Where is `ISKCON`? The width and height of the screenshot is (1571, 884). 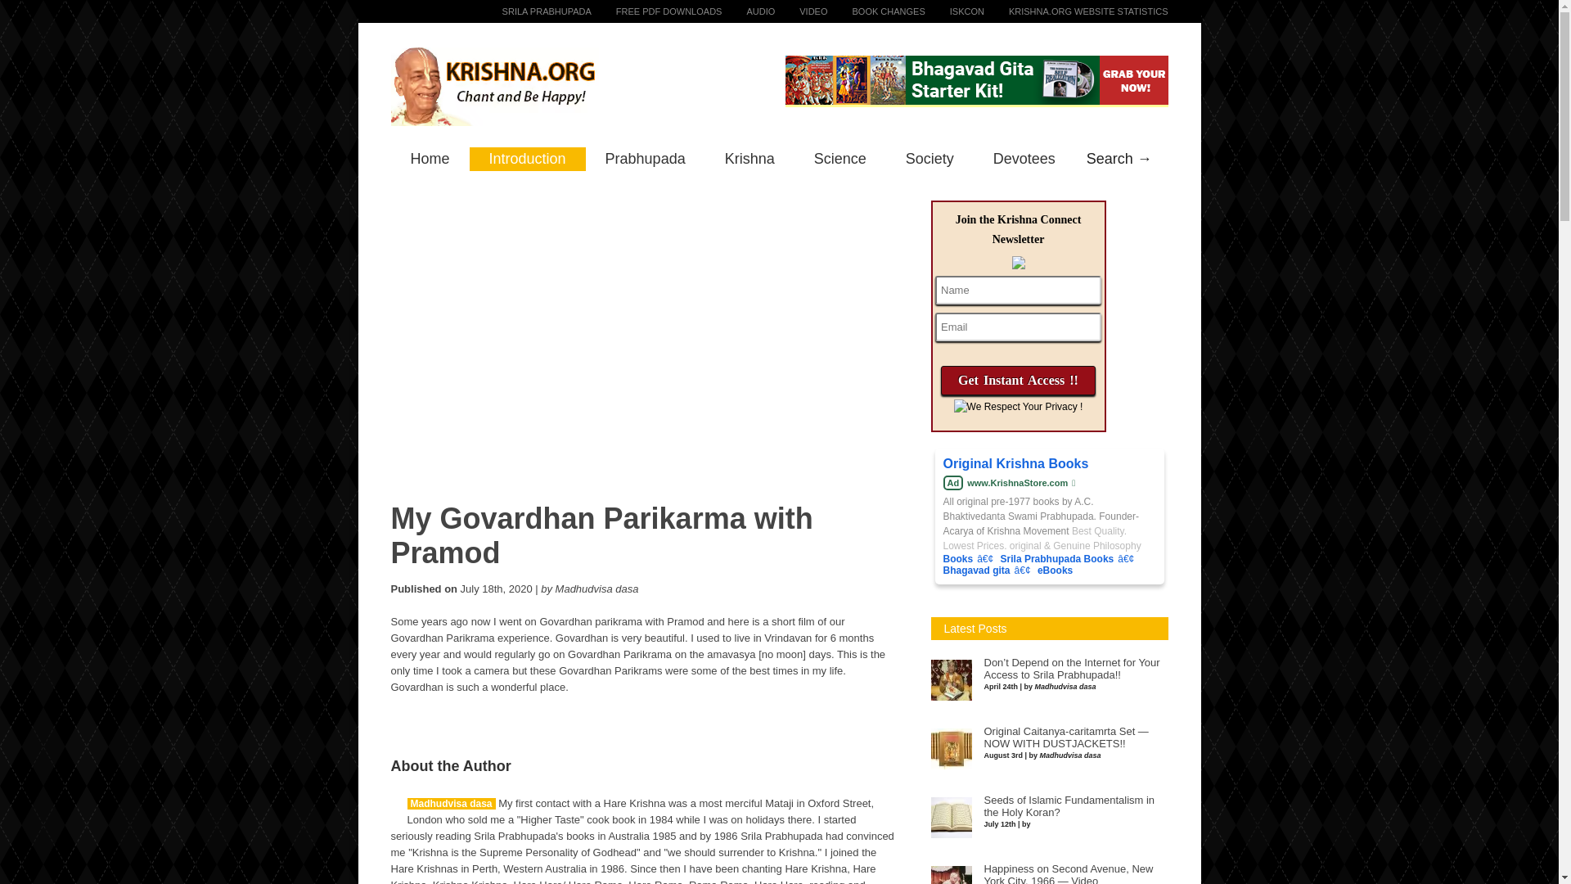
ISKCON is located at coordinates (954, 11).